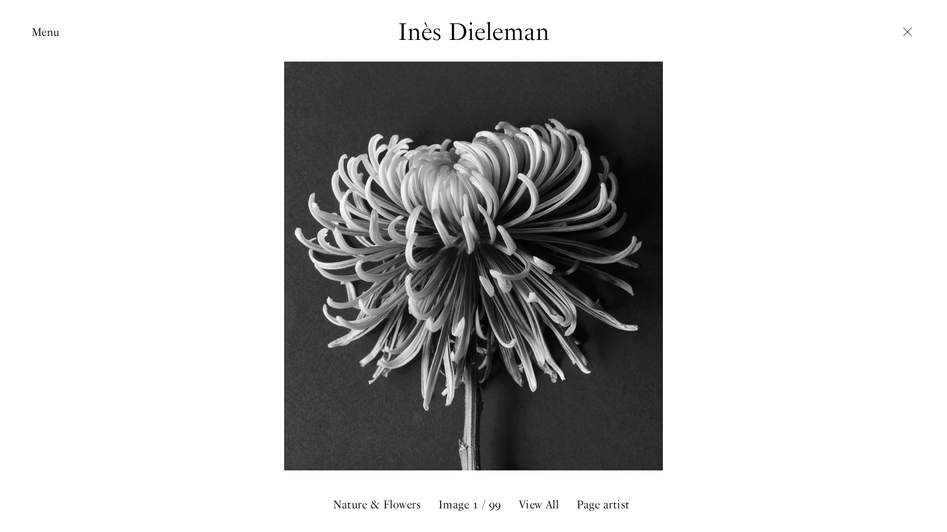  Describe the element at coordinates (635, 258) in the screenshot. I see `Contact Agent` at that location.